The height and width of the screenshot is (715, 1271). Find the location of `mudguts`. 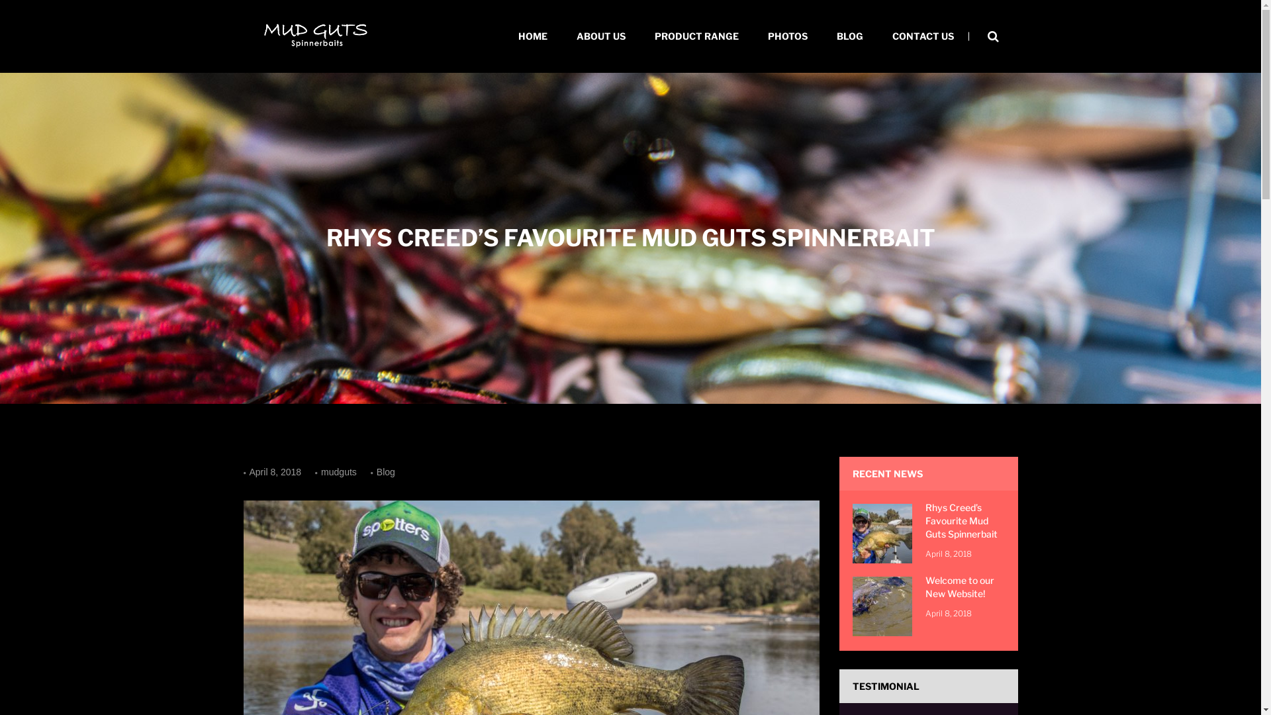

mudguts is located at coordinates (339, 472).